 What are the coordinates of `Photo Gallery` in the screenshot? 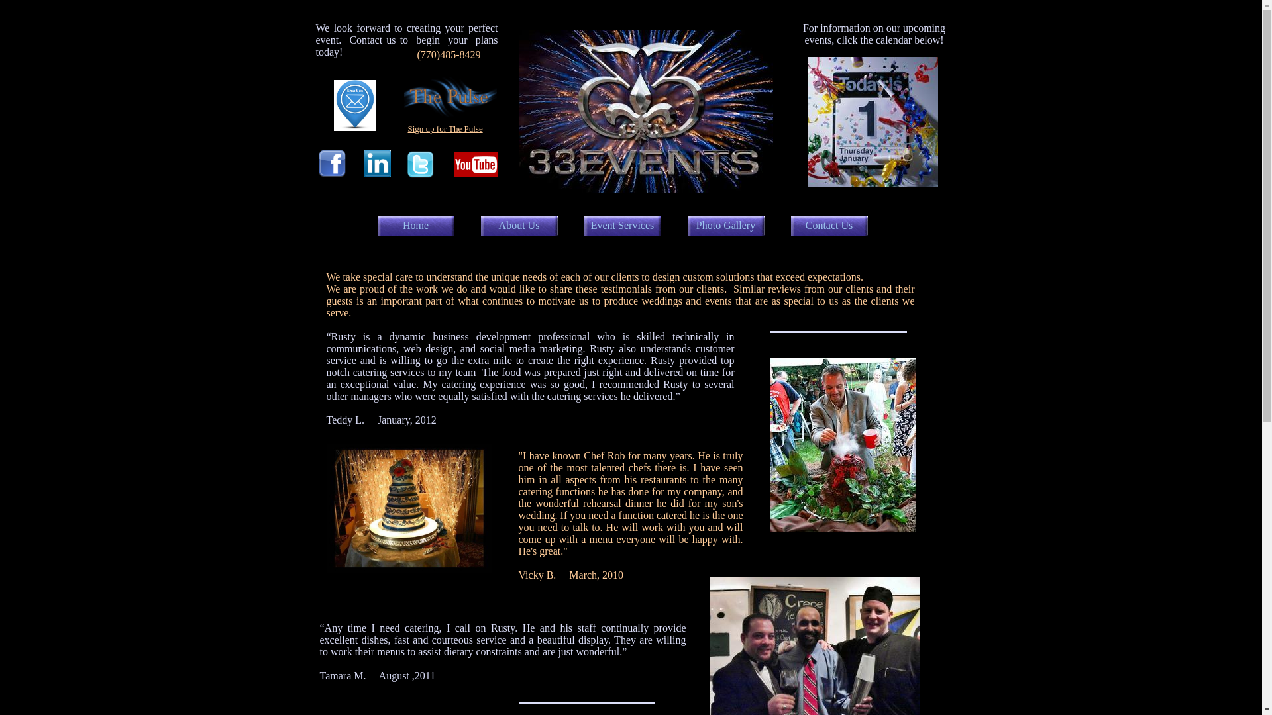 It's located at (726, 226).